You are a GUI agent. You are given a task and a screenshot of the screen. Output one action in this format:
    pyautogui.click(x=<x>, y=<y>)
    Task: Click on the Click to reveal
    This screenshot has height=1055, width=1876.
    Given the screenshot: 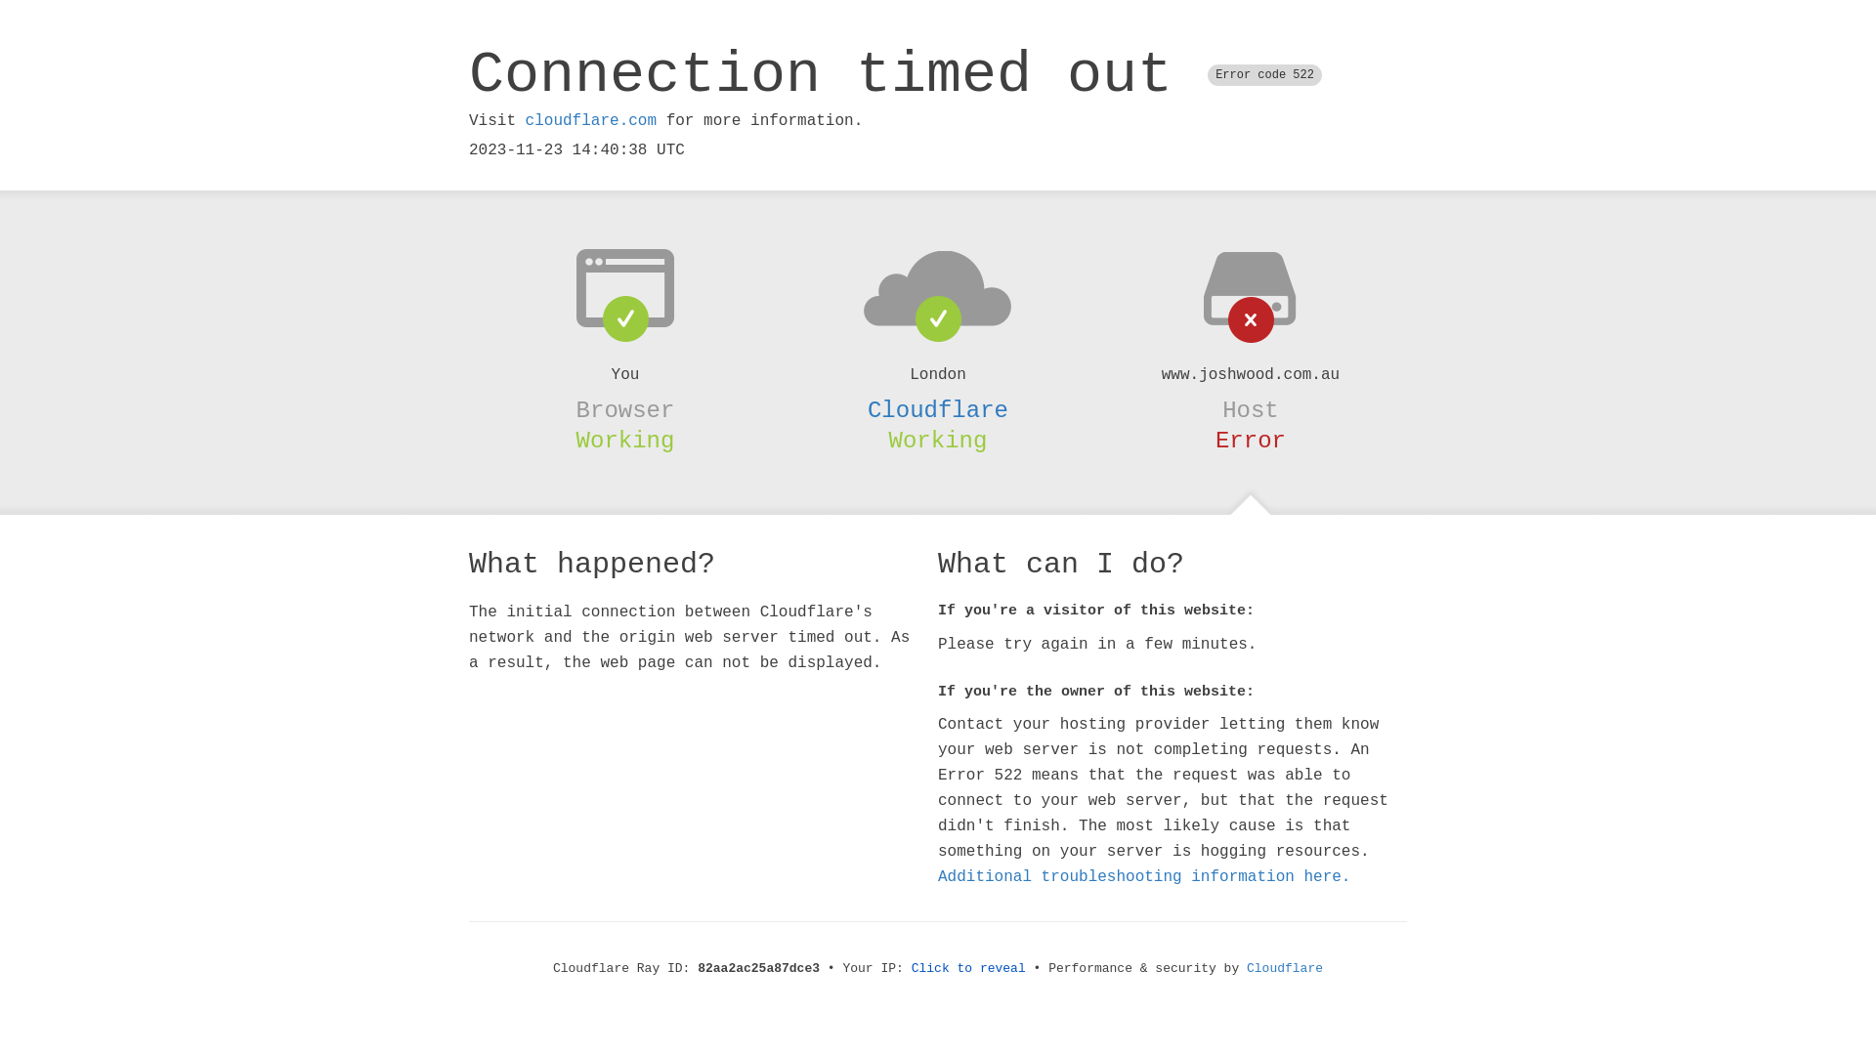 What is the action you would take?
    pyautogui.click(x=969, y=969)
    